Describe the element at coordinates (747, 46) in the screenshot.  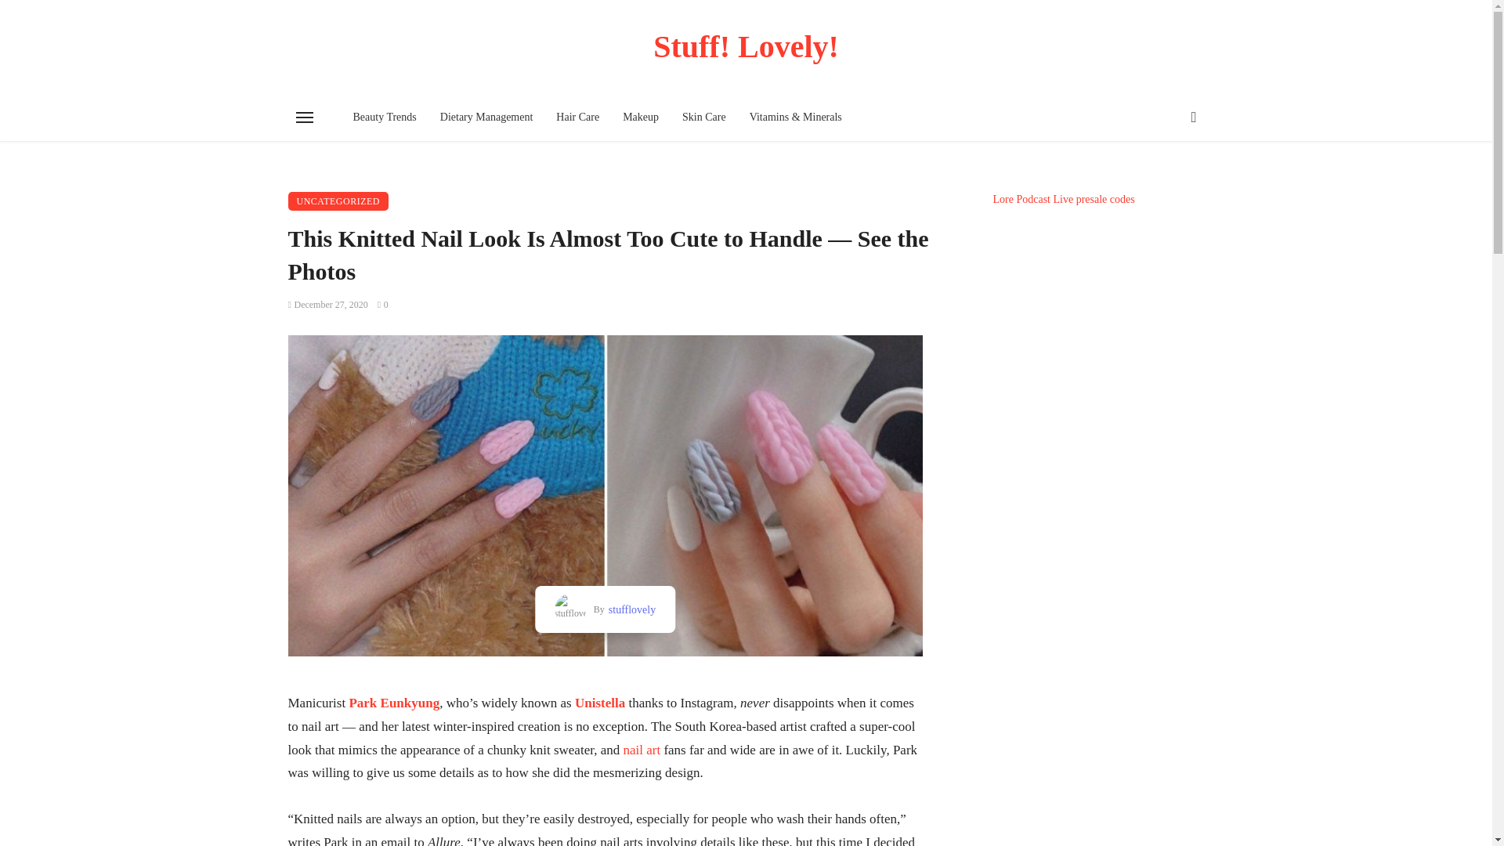
I see `Stuff! Lovely!` at that location.